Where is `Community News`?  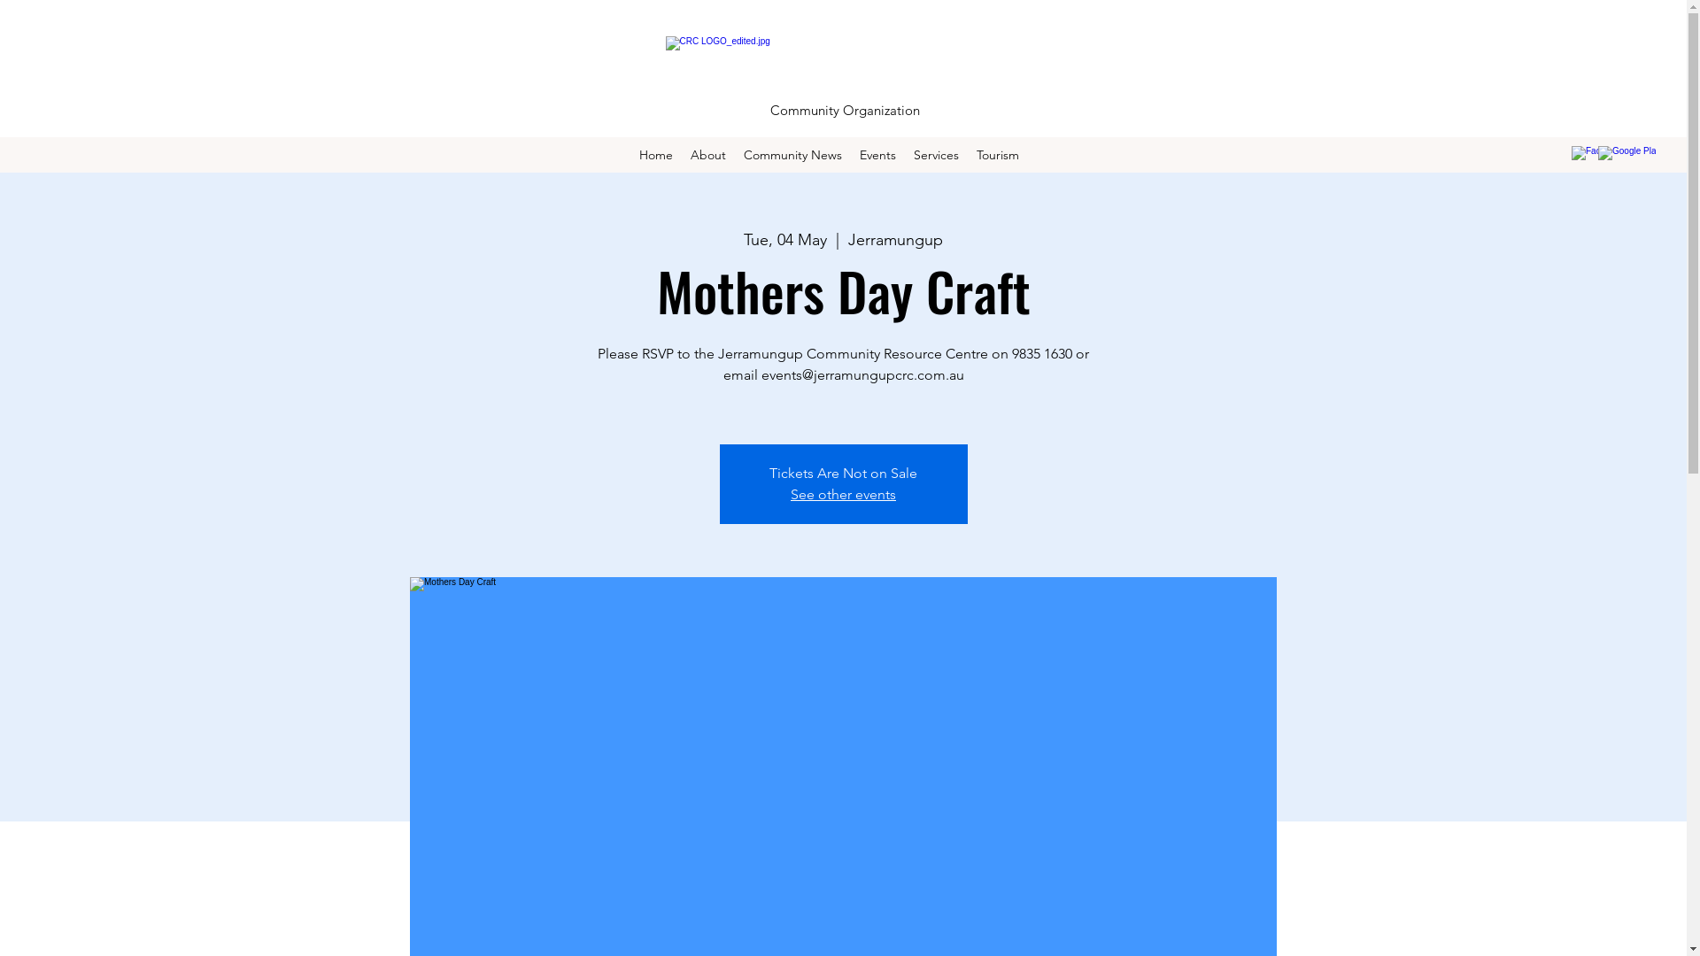 Community News is located at coordinates (793, 155).